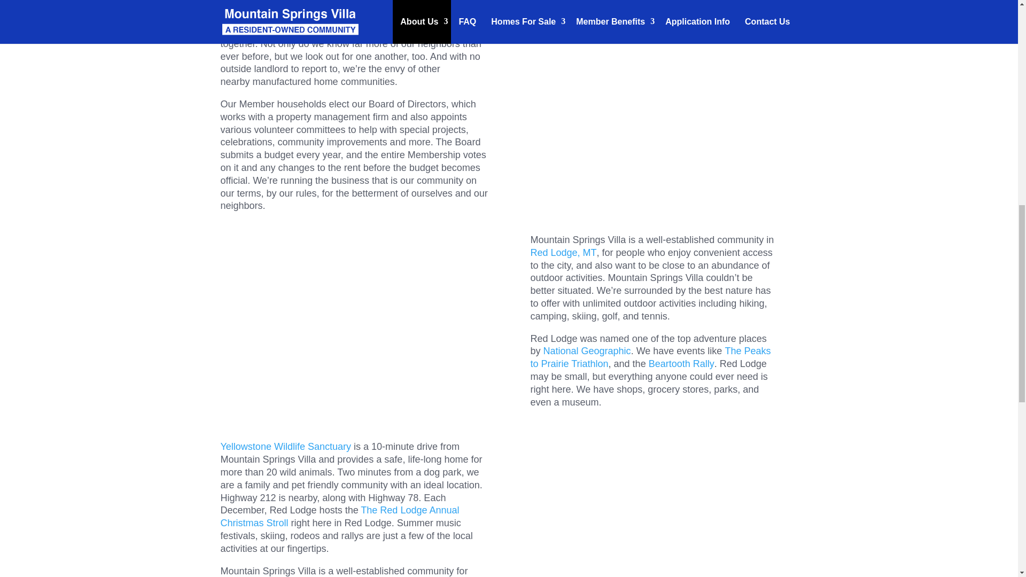 The image size is (1026, 577). Describe the element at coordinates (339, 517) in the screenshot. I see `The Red Lodge Annual Christmas Stroll` at that location.